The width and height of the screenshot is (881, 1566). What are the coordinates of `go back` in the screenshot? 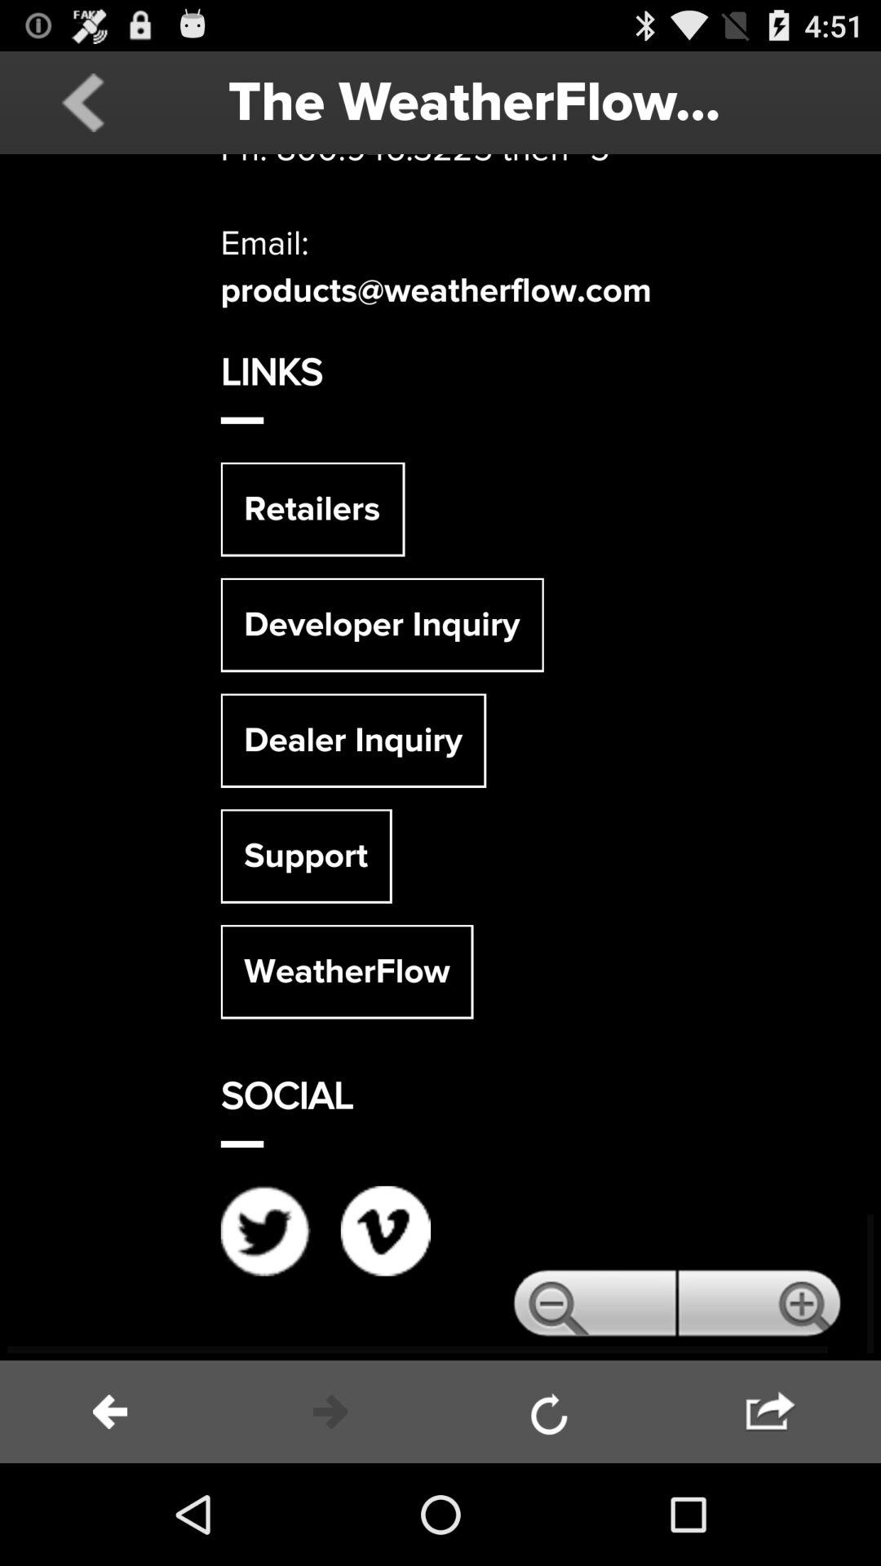 It's located at (110, 1412).